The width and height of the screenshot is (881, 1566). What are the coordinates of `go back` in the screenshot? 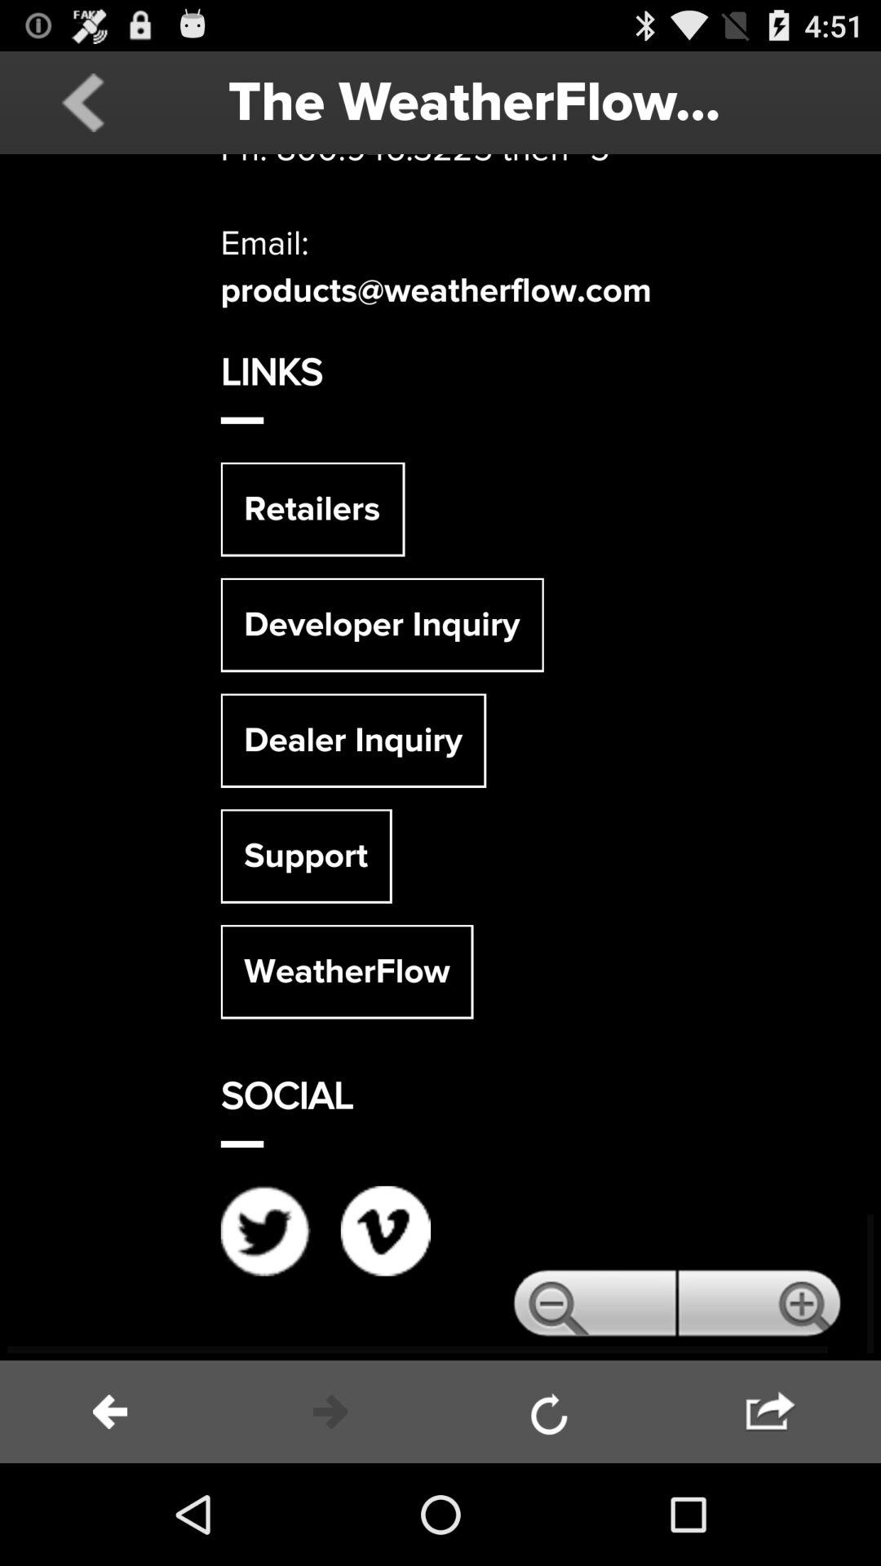 It's located at (110, 1412).